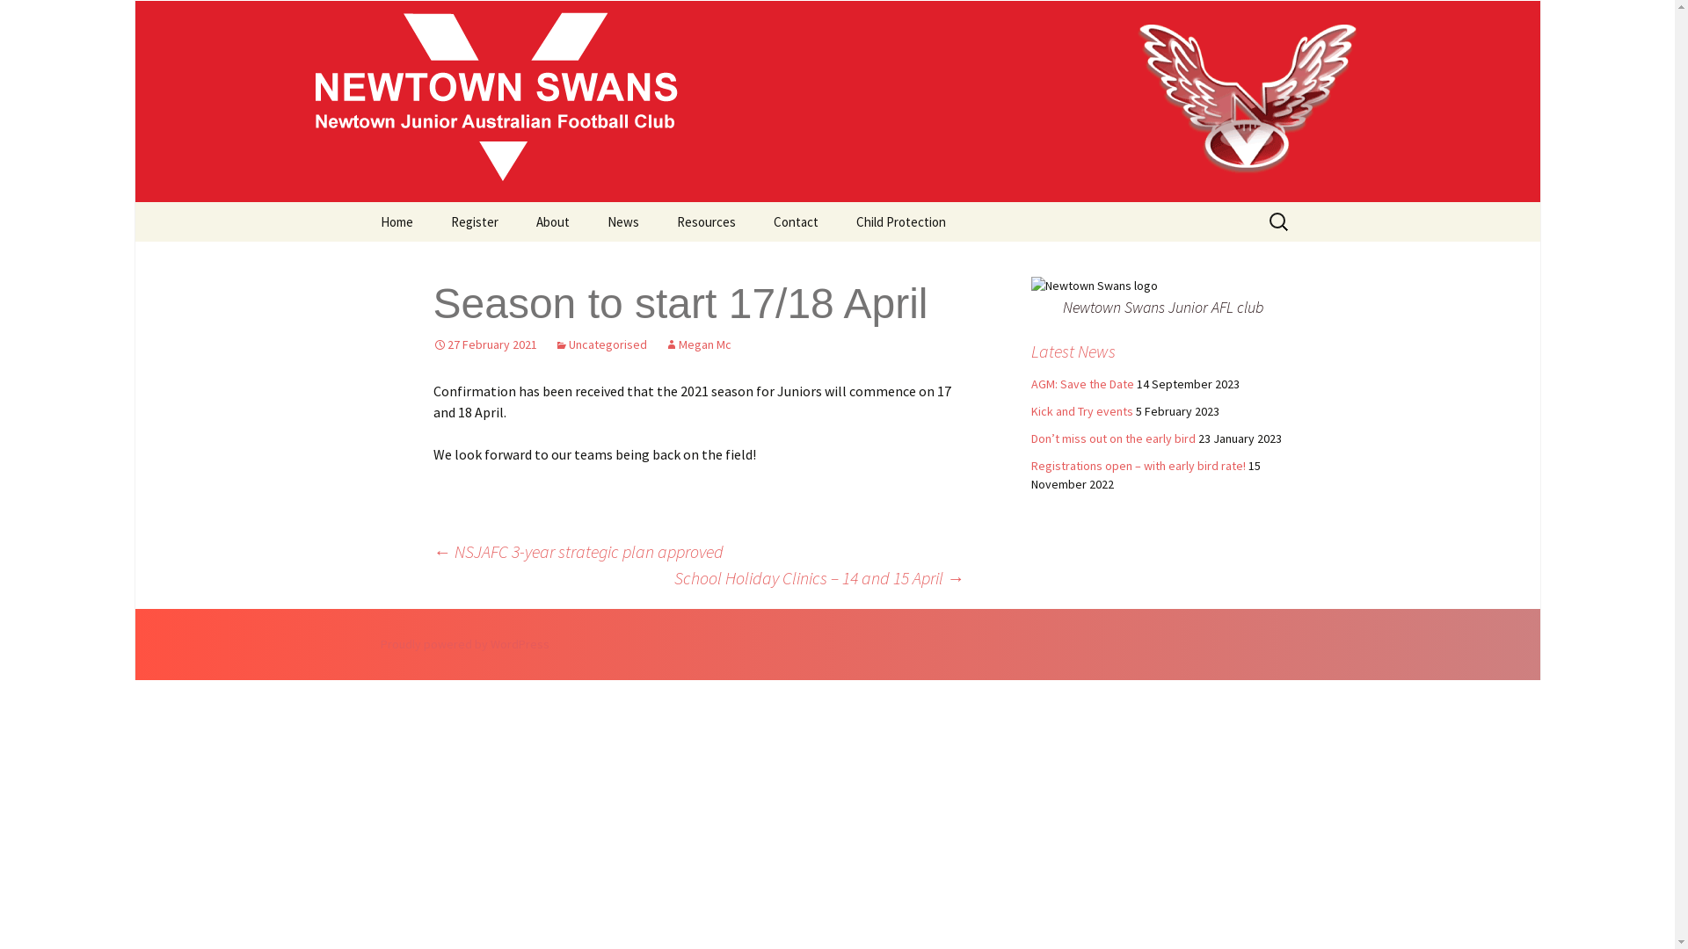  I want to click on Megan Mc, so click(698, 344).